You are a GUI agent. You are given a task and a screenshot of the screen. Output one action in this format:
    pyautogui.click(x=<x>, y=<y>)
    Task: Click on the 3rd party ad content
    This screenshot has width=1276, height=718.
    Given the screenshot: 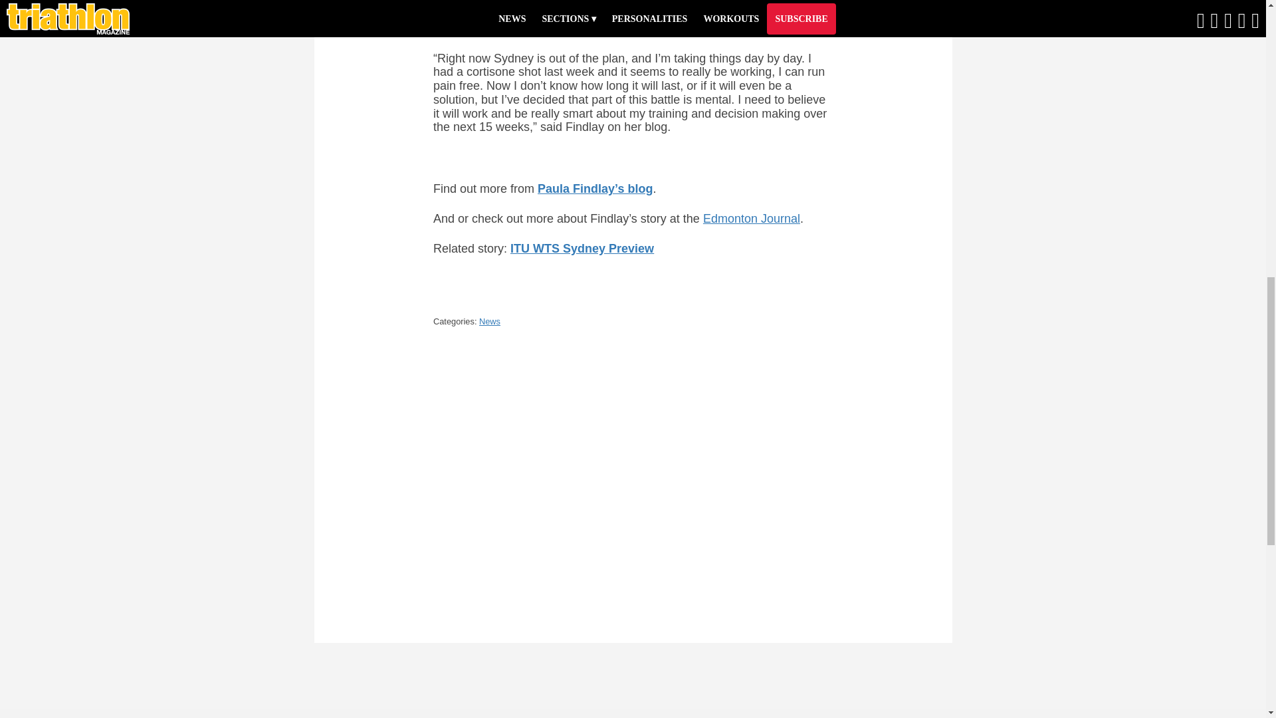 What is the action you would take?
    pyautogui.click(x=1000, y=81)
    